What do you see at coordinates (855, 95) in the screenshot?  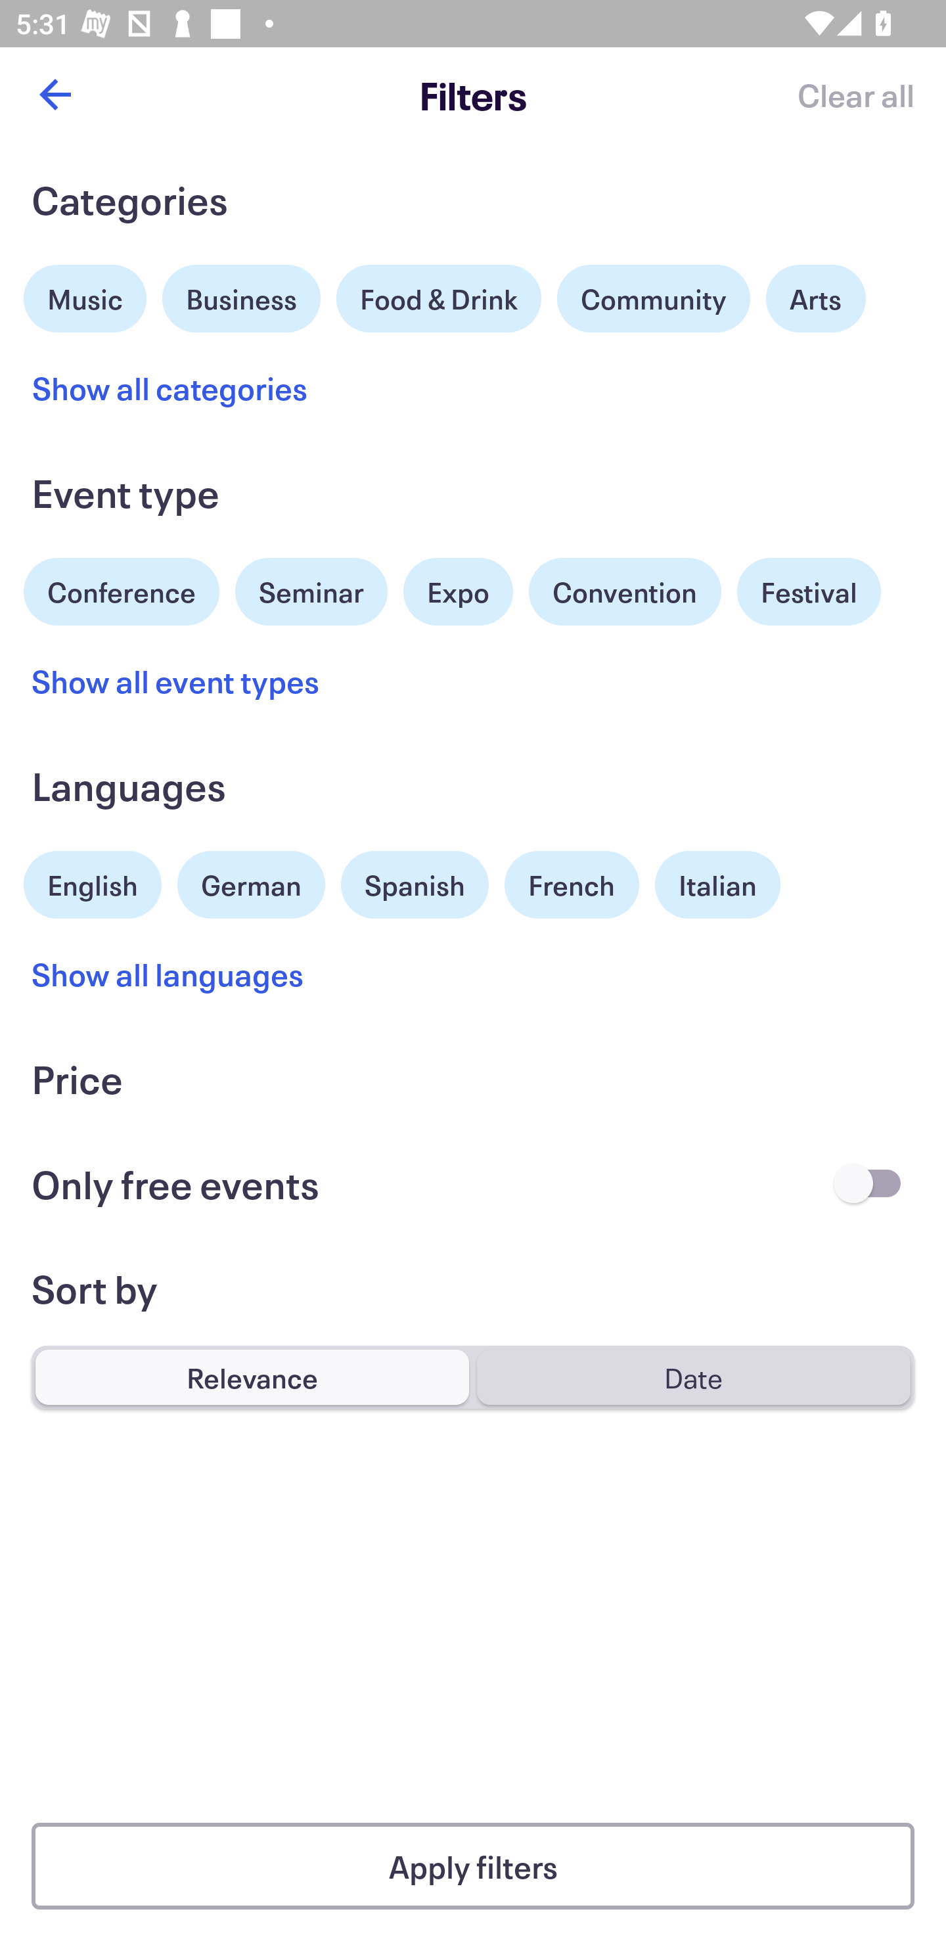 I see `Clear all` at bounding box center [855, 95].